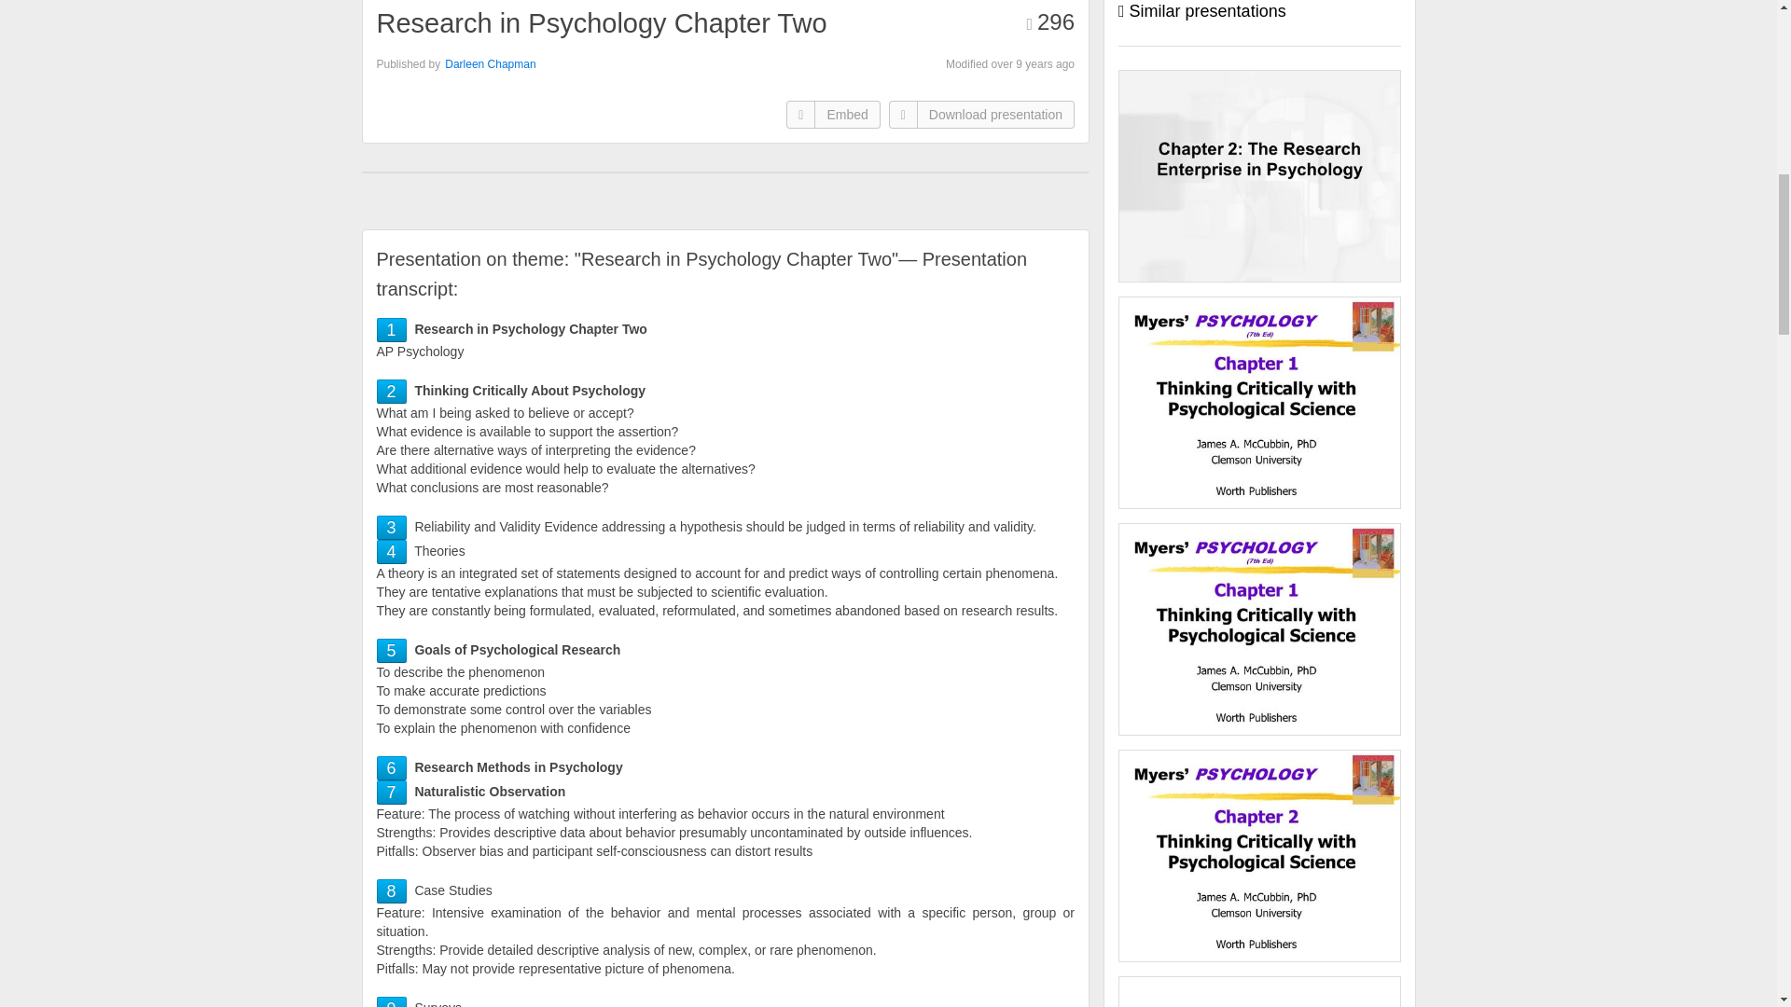 The height and width of the screenshot is (1007, 1791). I want to click on Goals of Psychological Research, so click(391, 651).